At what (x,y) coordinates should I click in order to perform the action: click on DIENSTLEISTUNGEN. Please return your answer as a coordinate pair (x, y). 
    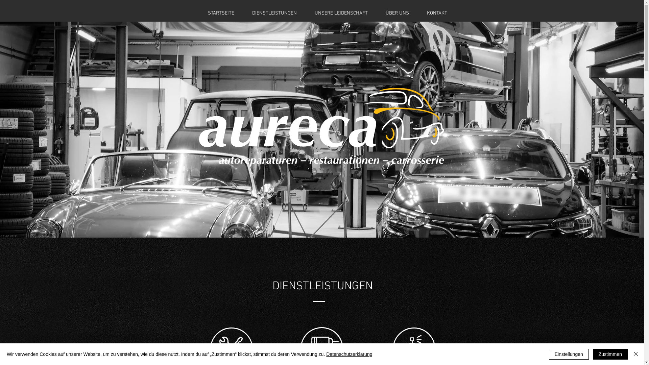
    Looking at the image, I should click on (274, 14).